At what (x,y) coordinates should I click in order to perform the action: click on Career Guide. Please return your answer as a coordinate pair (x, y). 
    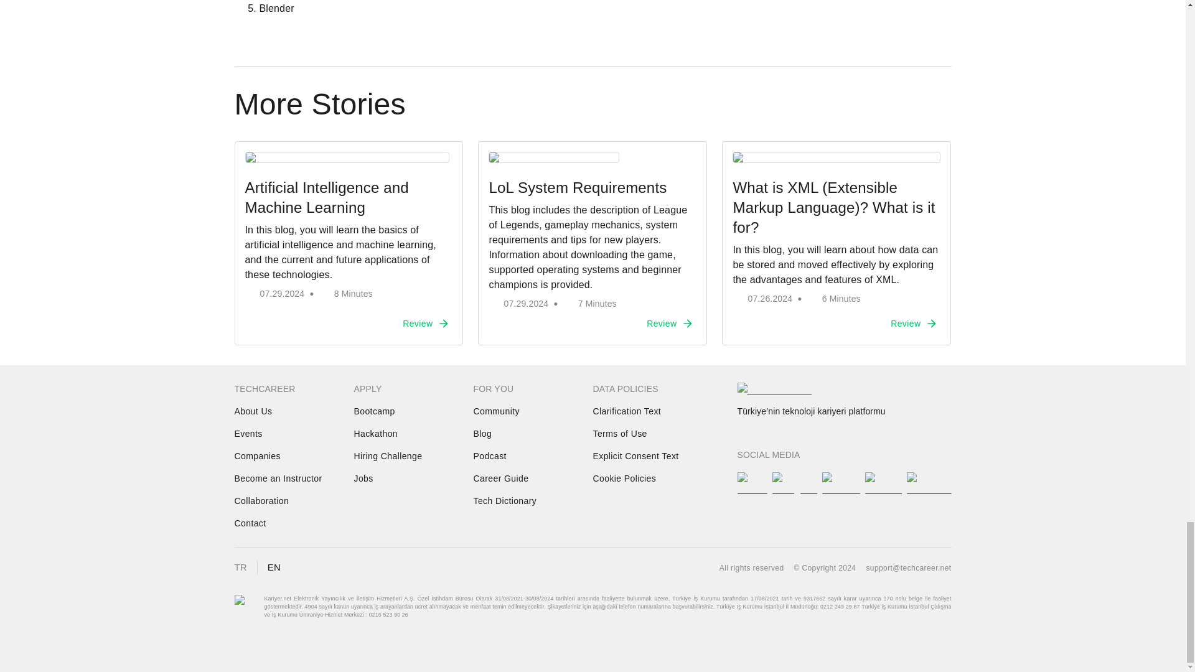
    Looking at the image, I should click on (500, 478).